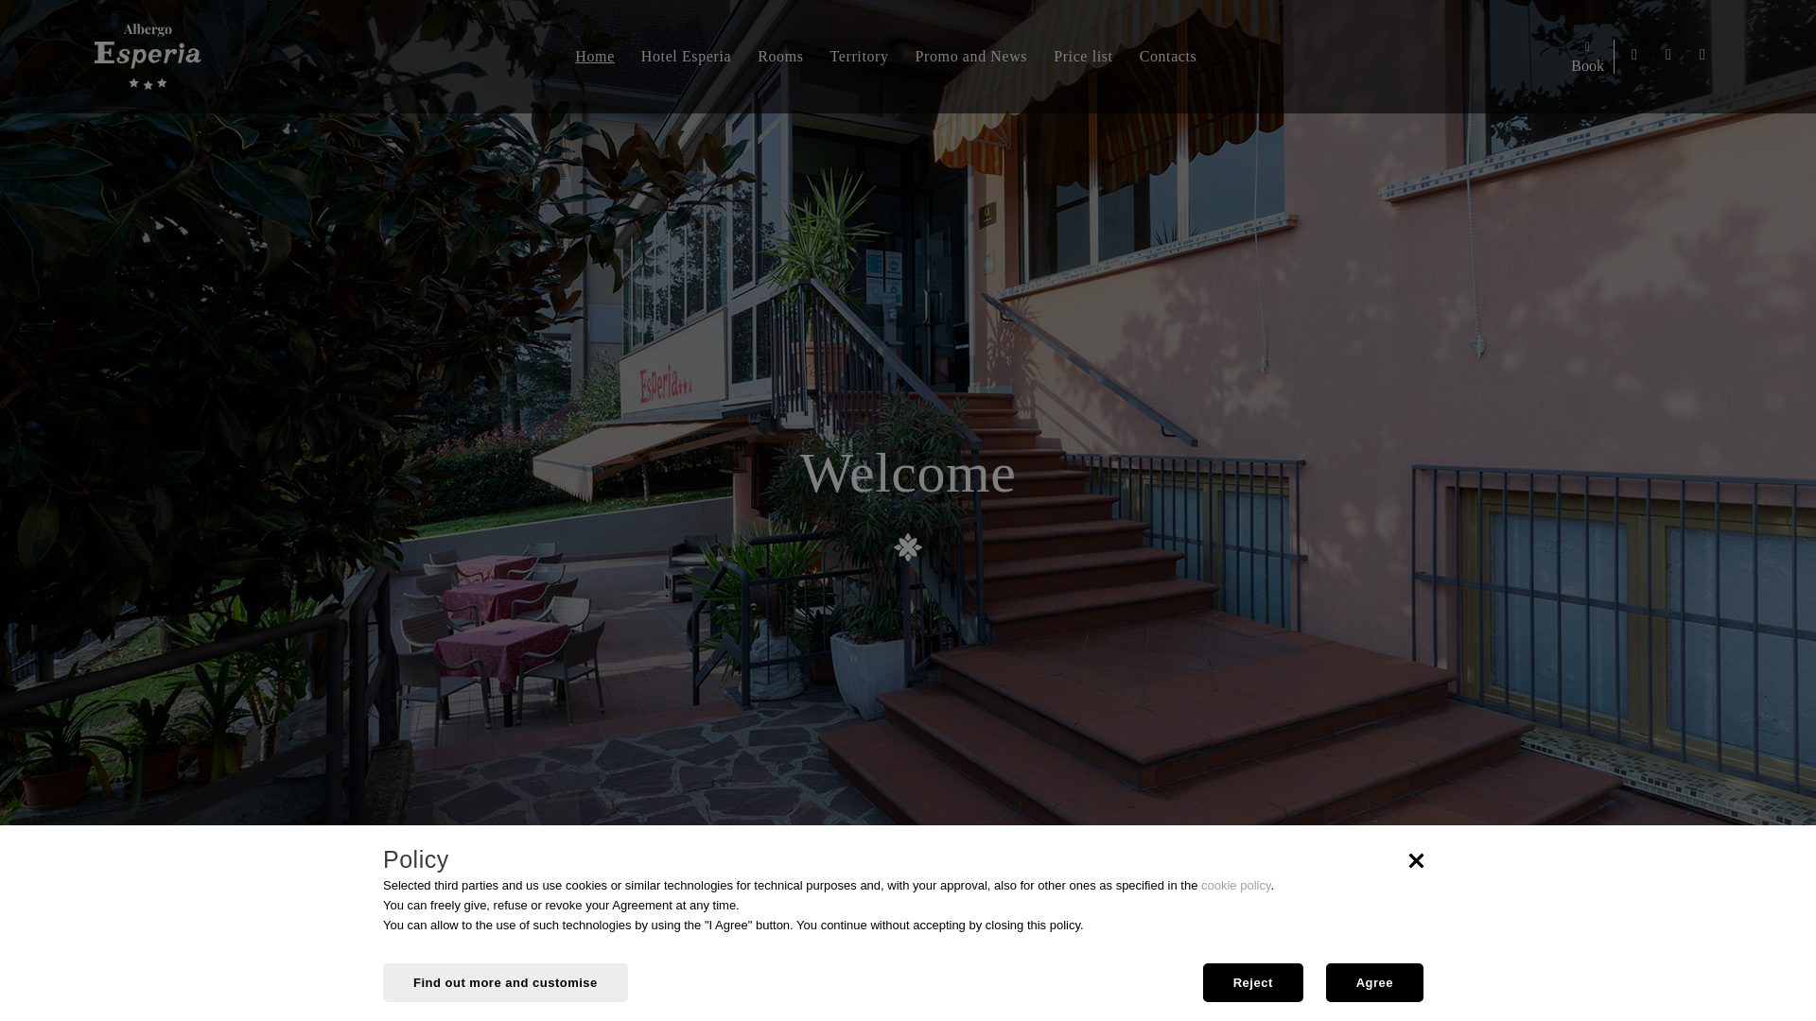  I want to click on Contacts, so click(1168, 56).